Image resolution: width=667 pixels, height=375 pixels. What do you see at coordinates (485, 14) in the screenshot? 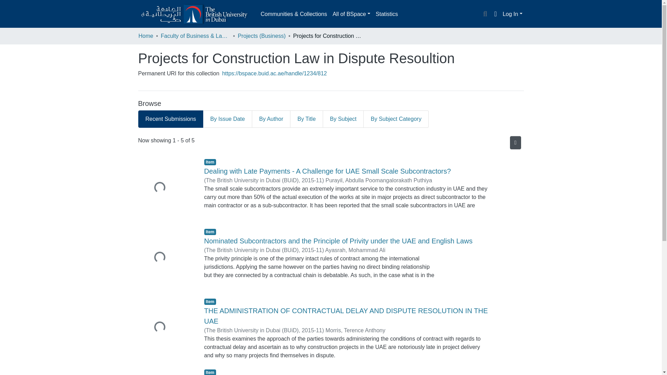
I see `Search` at bounding box center [485, 14].